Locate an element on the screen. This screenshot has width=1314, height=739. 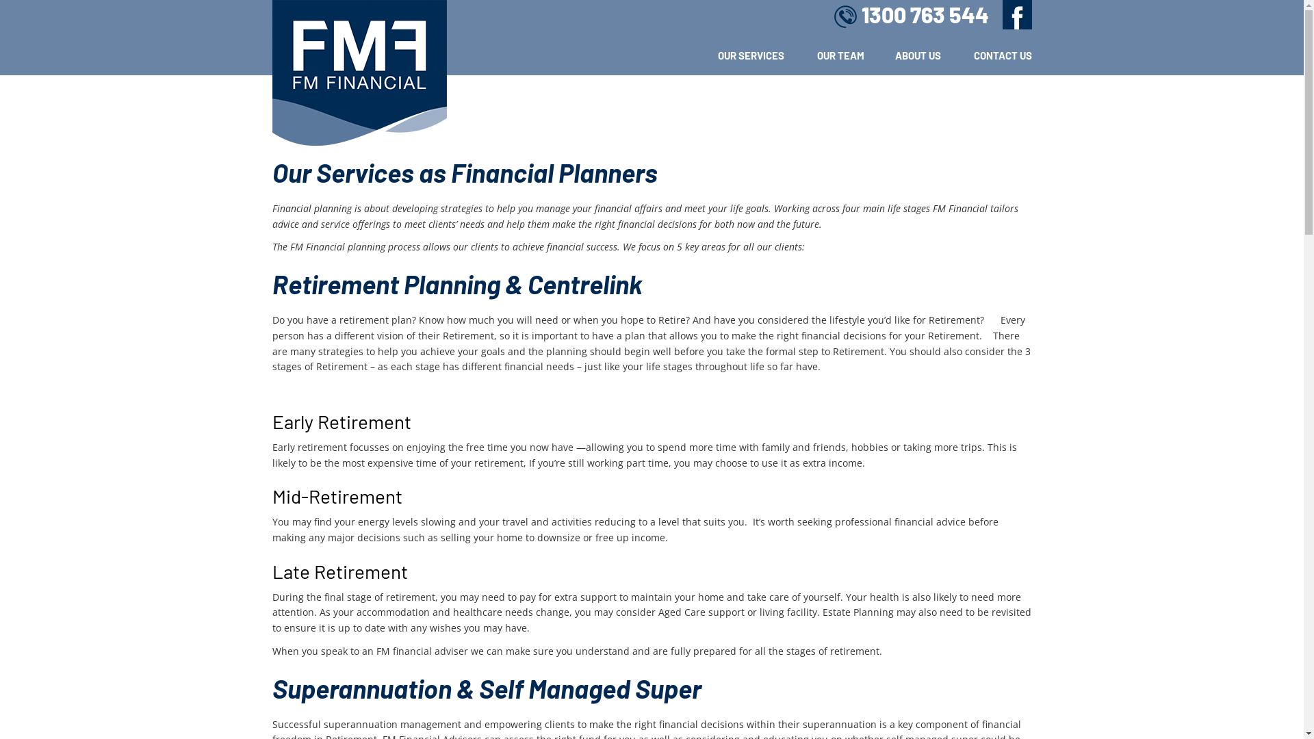
OUR SERVICES  is located at coordinates (736, 55).